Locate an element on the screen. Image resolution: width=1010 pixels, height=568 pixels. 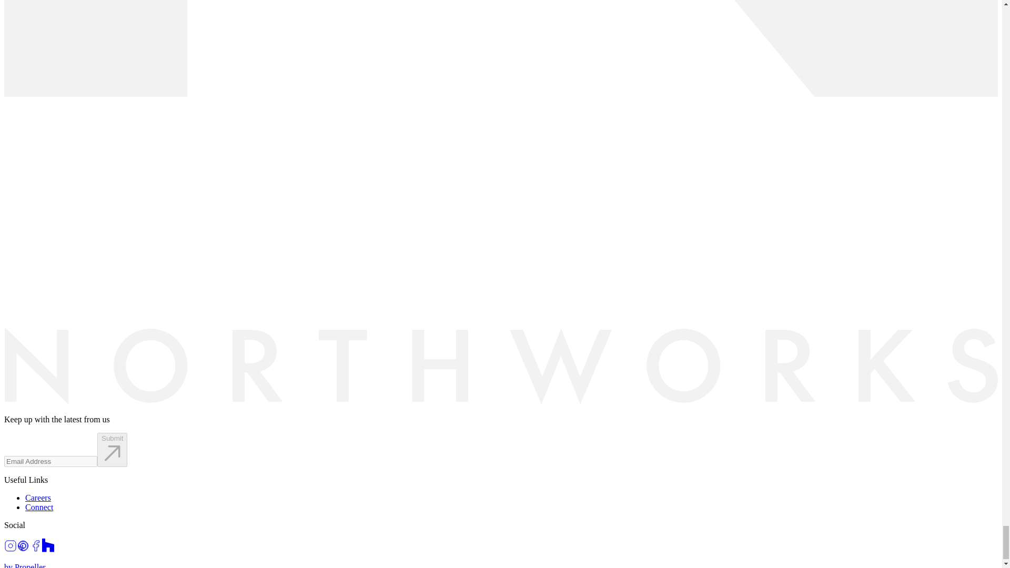
Careers is located at coordinates (38, 498).